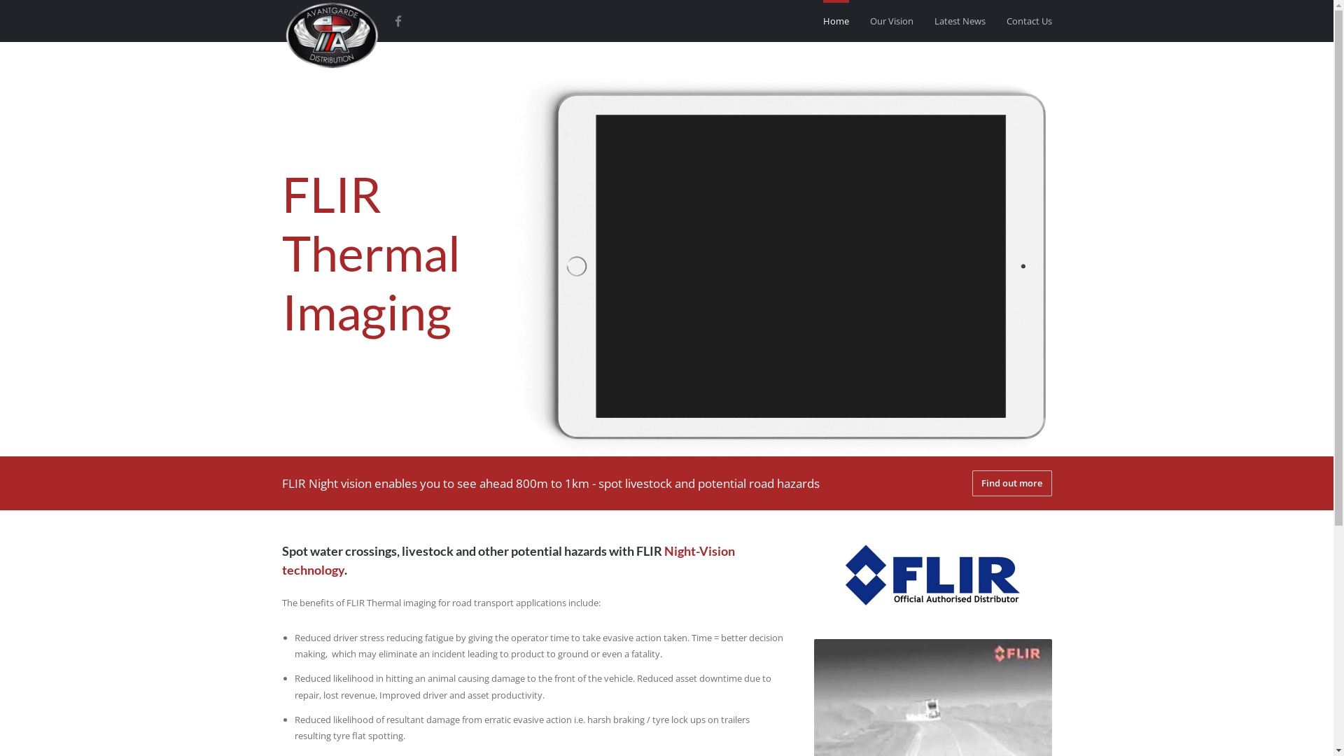 Image resolution: width=1344 pixels, height=756 pixels. What do you see at coordinates (1029, 21) in the screenshot?
I see `Contact Us` at bounding box center [1029, 21].